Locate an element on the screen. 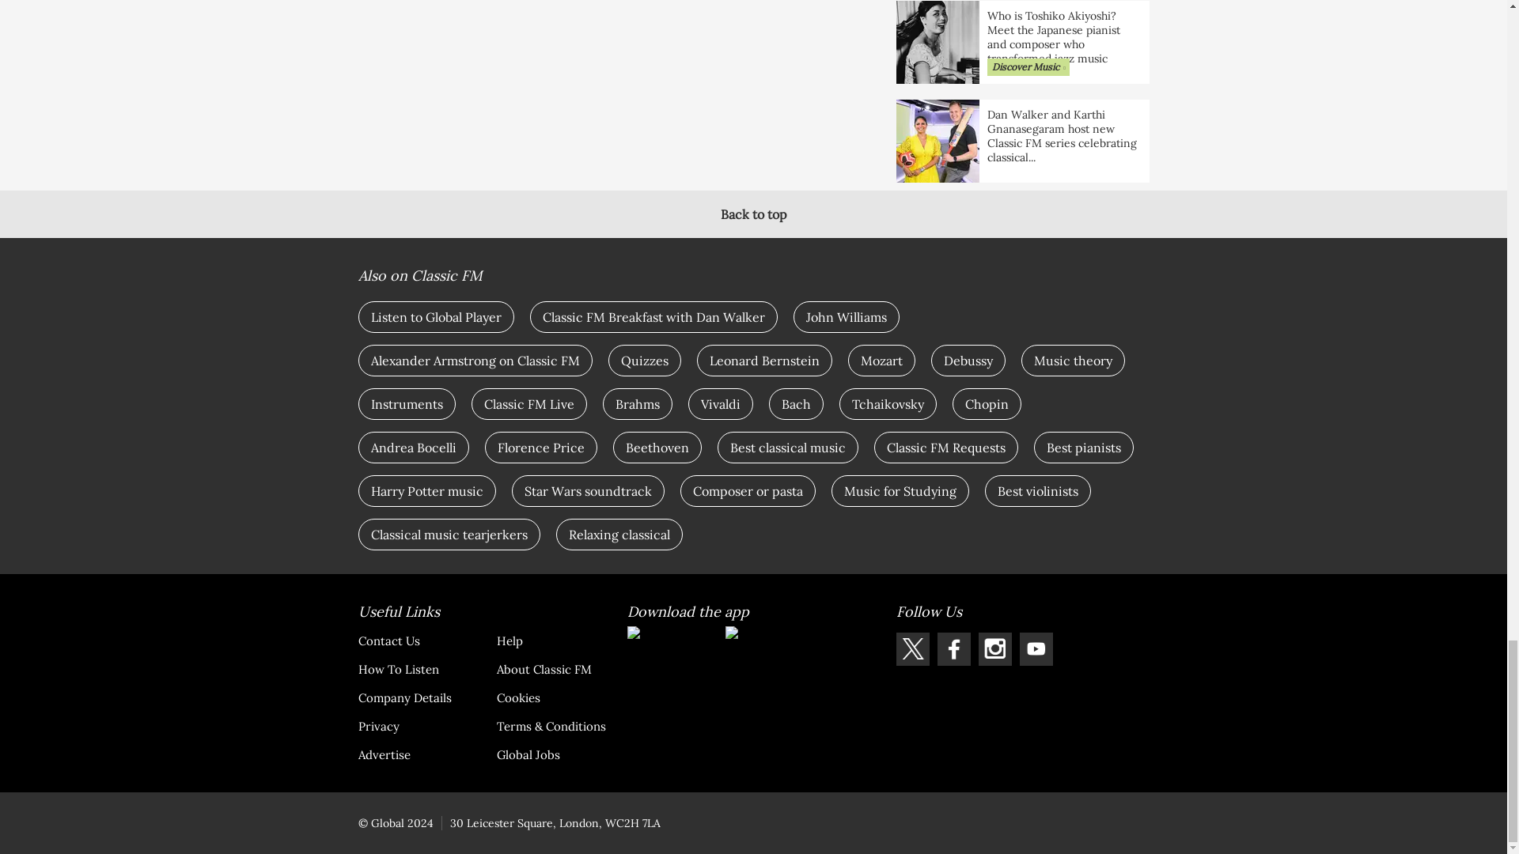  Follow Classic FM on X is located at coordinates (911, 649).